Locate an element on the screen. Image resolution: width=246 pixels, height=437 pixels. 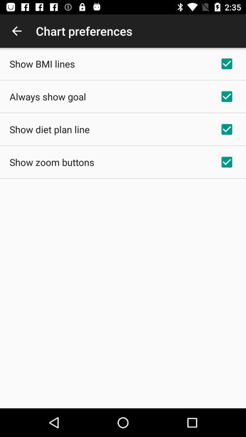
flip until always show goal item is located at coordinates (47, 97).